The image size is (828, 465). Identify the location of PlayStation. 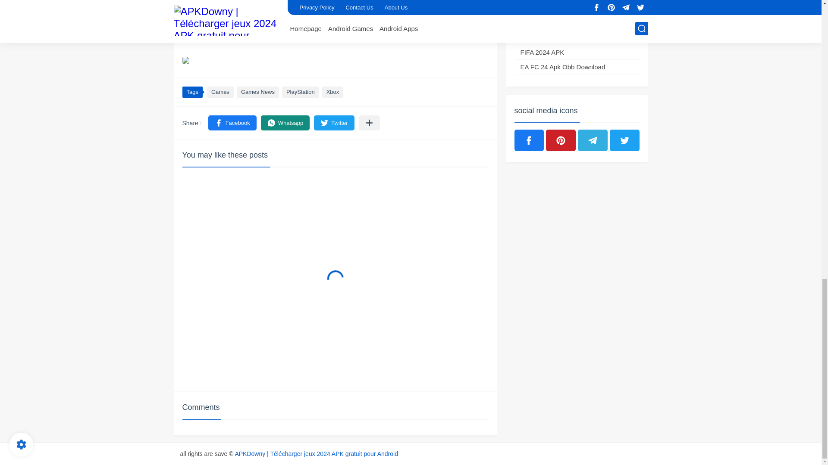
(300, 92).